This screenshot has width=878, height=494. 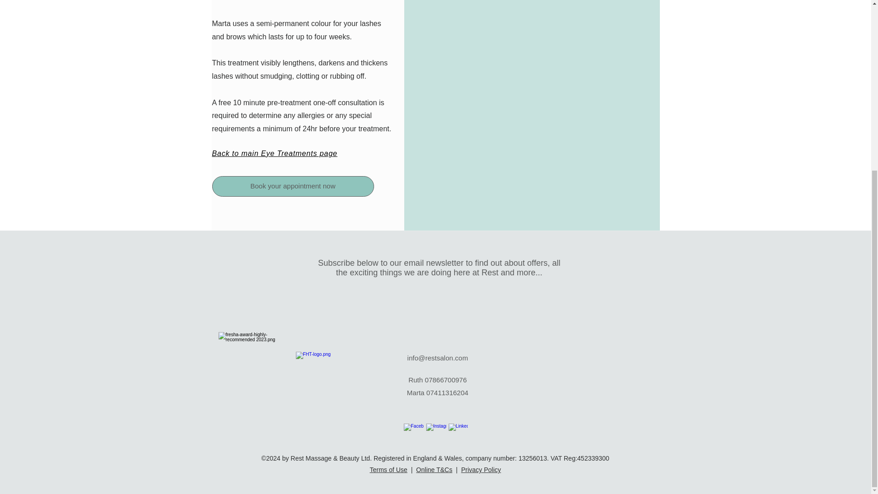 What do you see at coordinates (274, 154) in the screenshot?
I see `Back to main Eye Treatments page` at bounding box center [274, 154].